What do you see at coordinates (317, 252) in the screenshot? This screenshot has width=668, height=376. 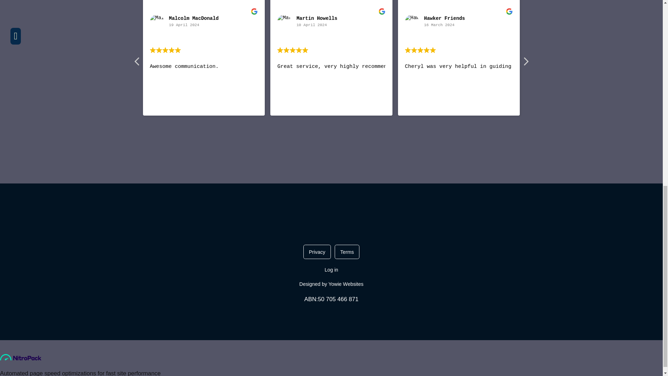 I see `Privacy` at bounding box center [317, 252].